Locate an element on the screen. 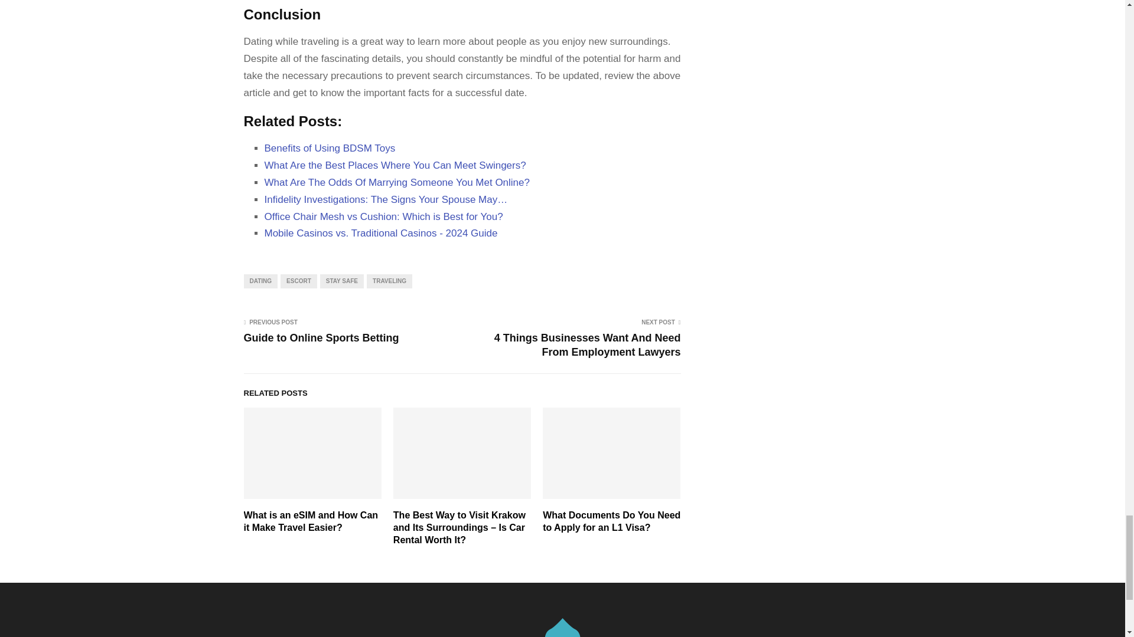  What Are The Odds Of Marrying Someone You Met Online? is located at coordinates (397, 182).